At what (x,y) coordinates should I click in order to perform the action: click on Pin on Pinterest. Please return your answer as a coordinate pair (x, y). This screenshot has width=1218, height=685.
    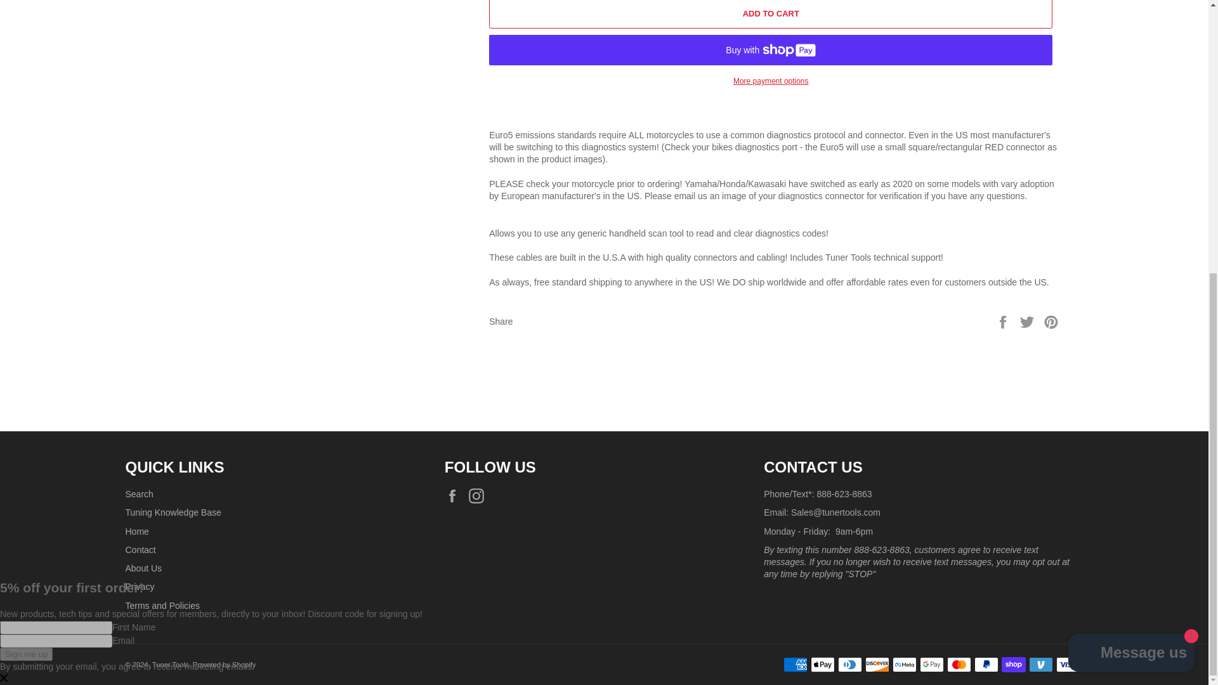
    Looking at the image, I should click on (1051, 321).